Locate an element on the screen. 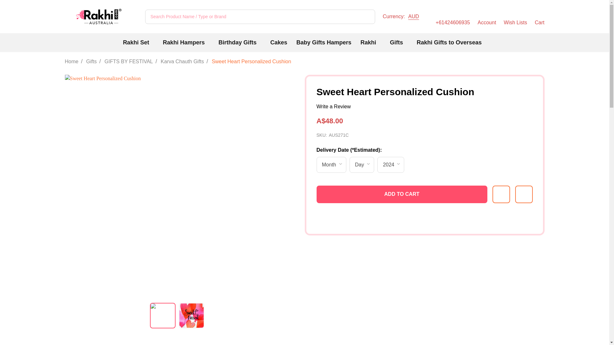 This screenshot has height=345, width=614. More is located at coordinates (136, 42).